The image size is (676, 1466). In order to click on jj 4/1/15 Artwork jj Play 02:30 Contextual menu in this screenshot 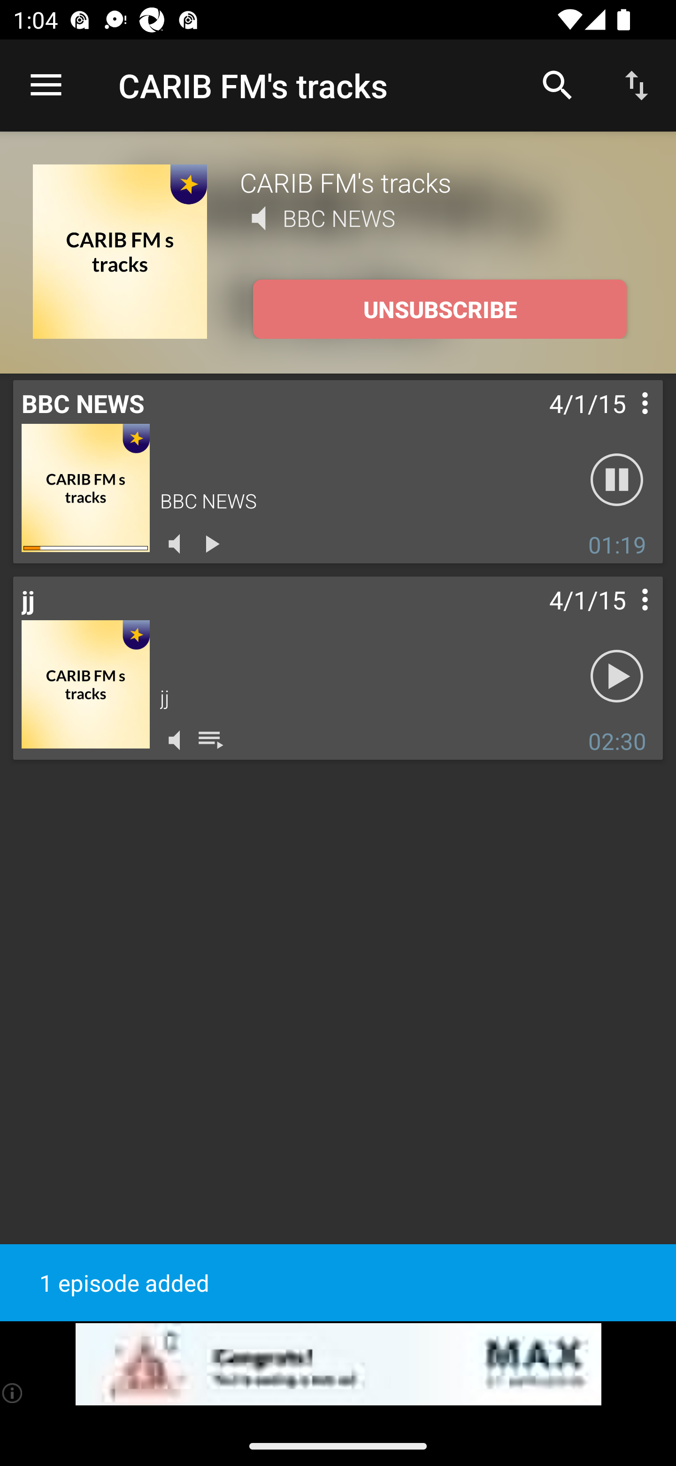, I will do `click(338, 668)`.